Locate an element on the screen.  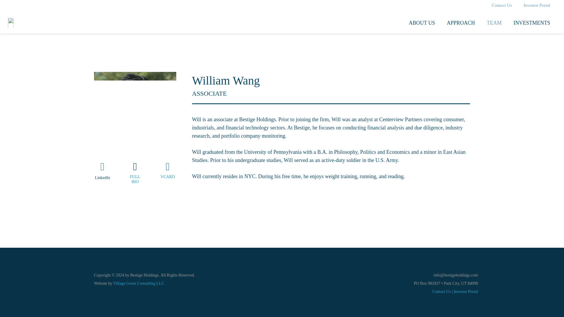
INVESTMENTS is located at coordinates (532, 23).